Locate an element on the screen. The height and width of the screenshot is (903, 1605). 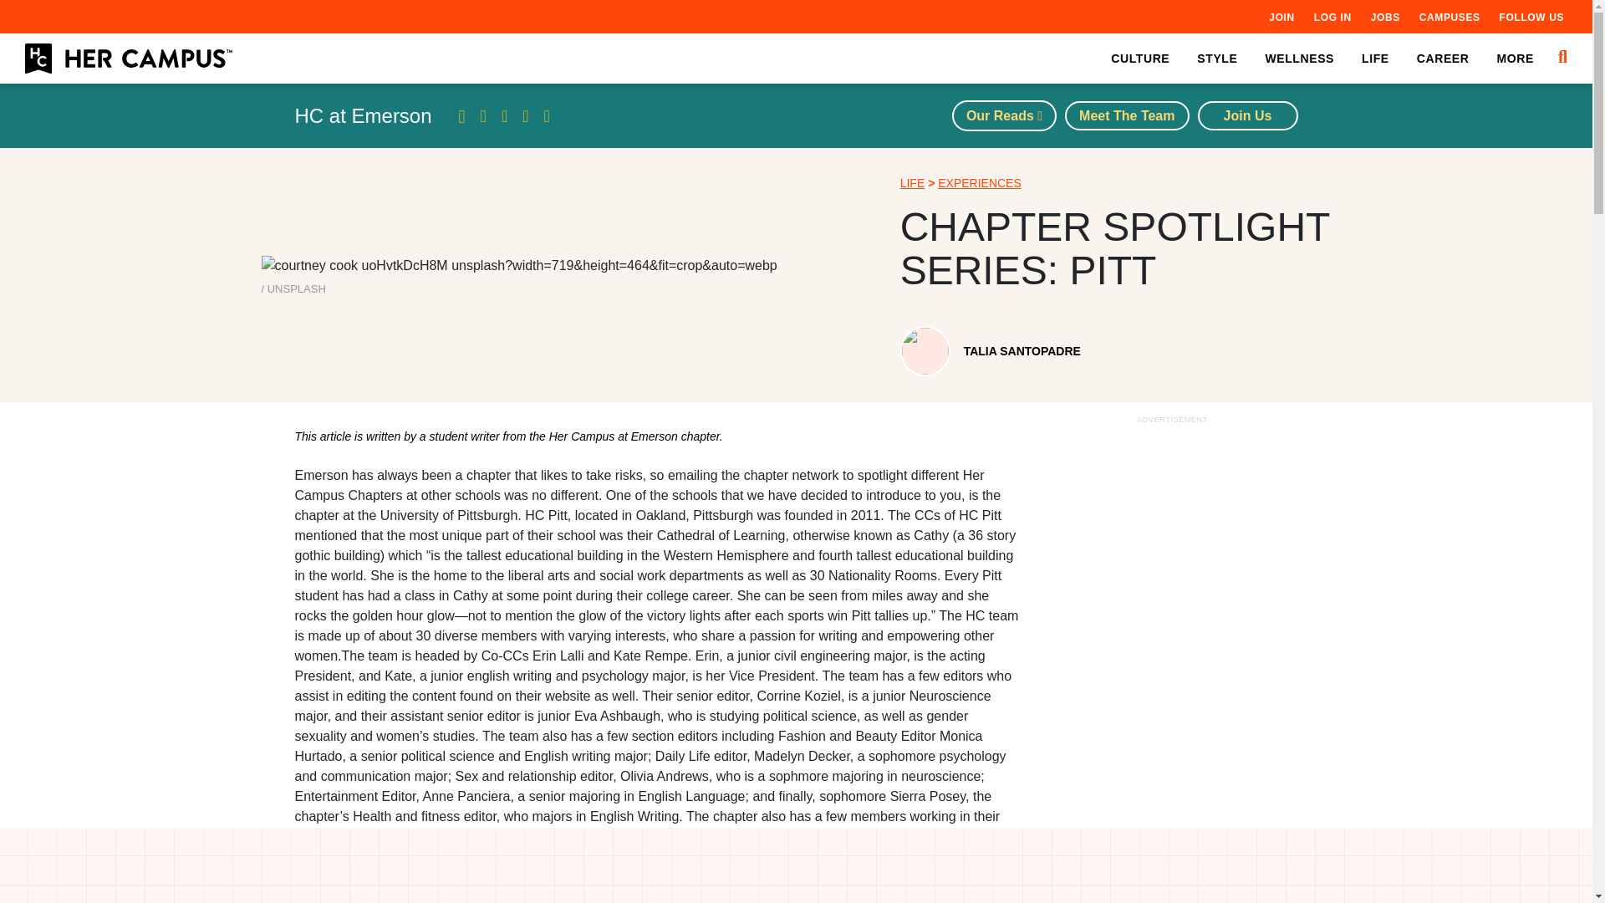
Chapter Spotlight Series: Pitt 1 is located at coordinates (518, 266).